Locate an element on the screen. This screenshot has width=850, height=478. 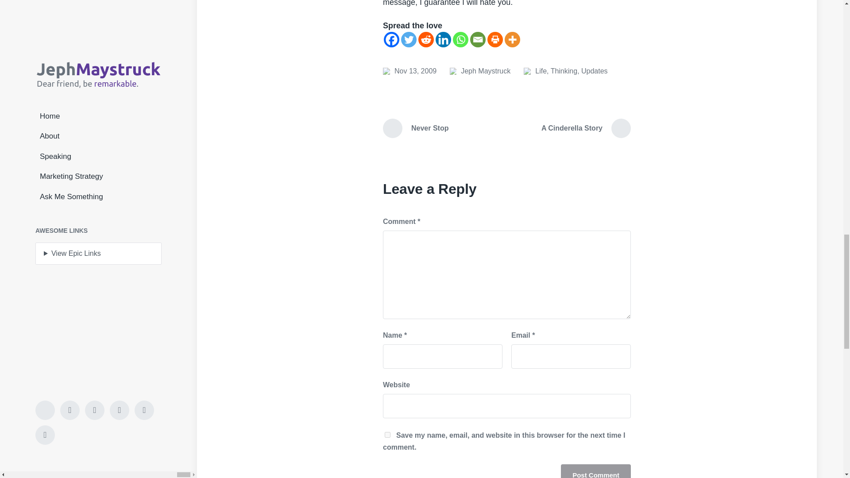
Reddit is located at coordinates (426, 39).